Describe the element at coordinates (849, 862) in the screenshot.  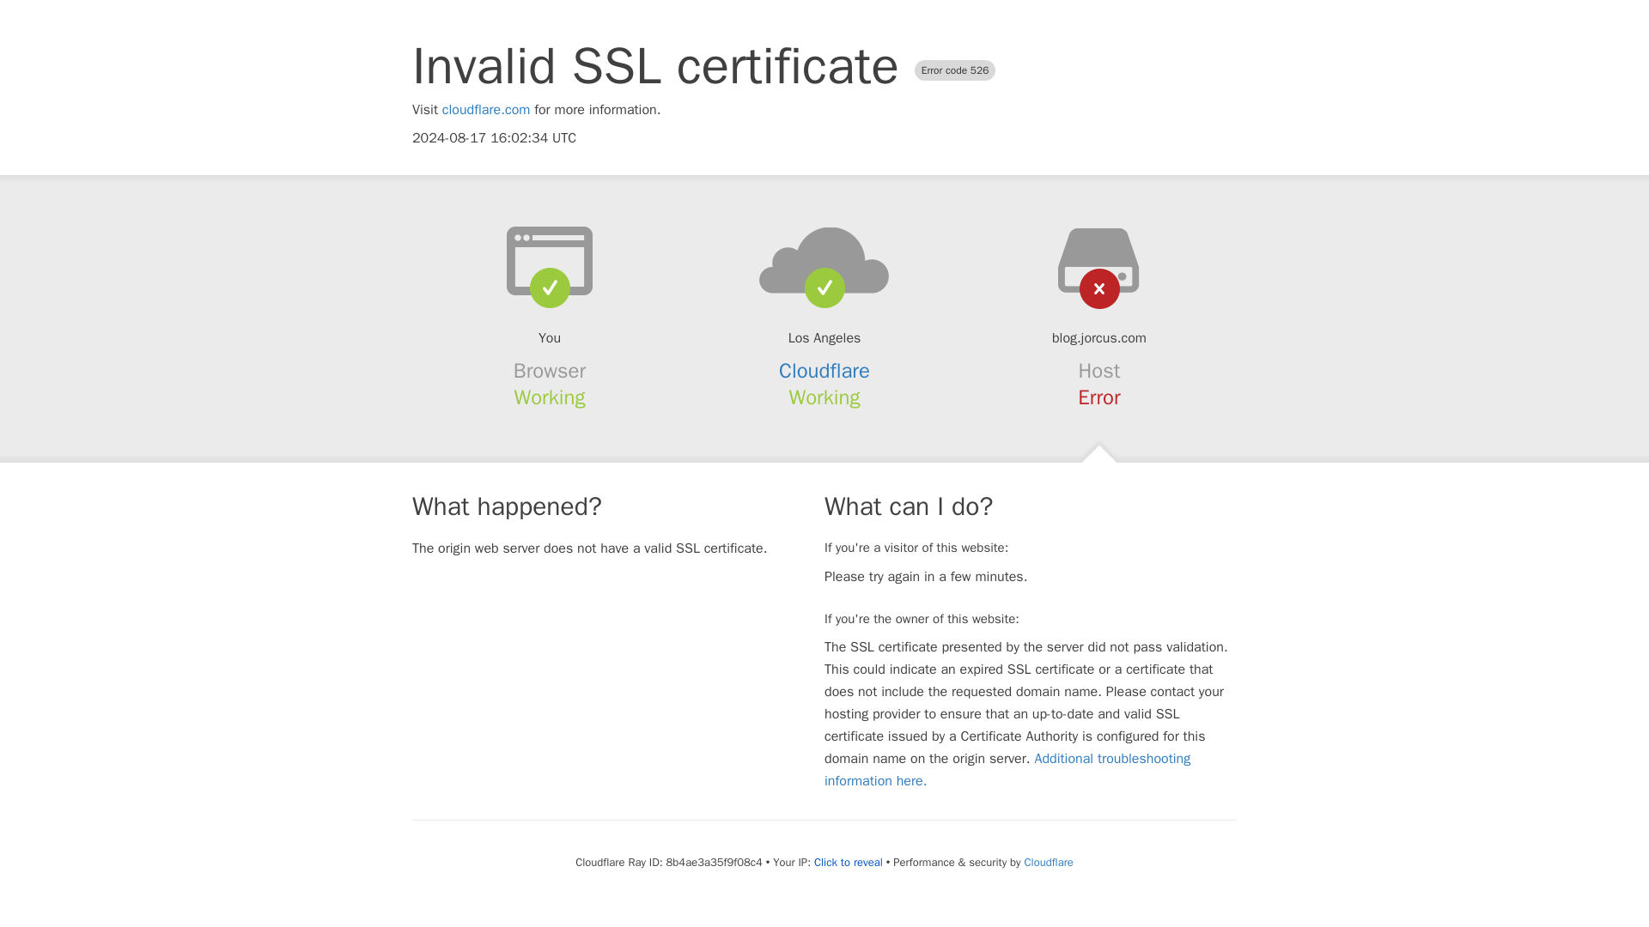
I see `Click to reveal` at that location.